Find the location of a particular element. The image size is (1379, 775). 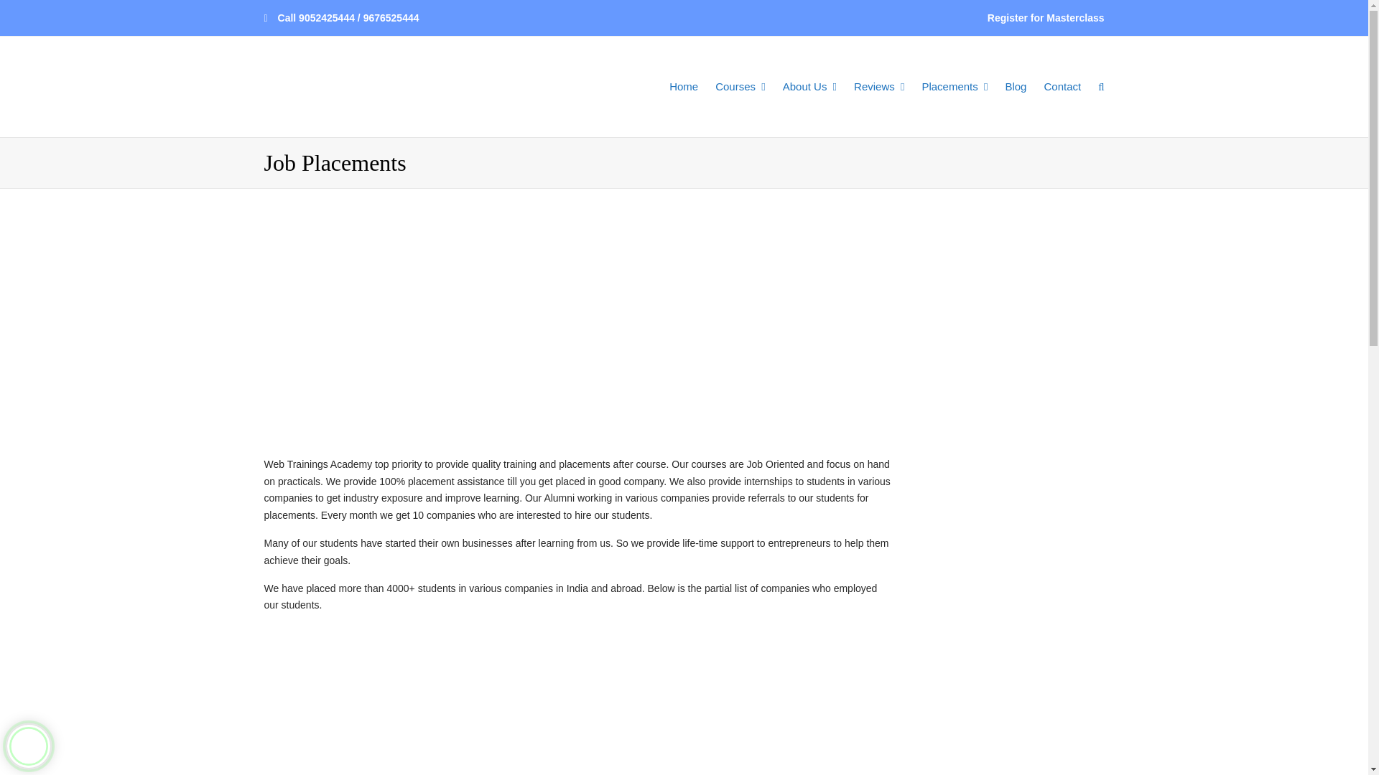

Contact is located at coordinates (1062, 86).